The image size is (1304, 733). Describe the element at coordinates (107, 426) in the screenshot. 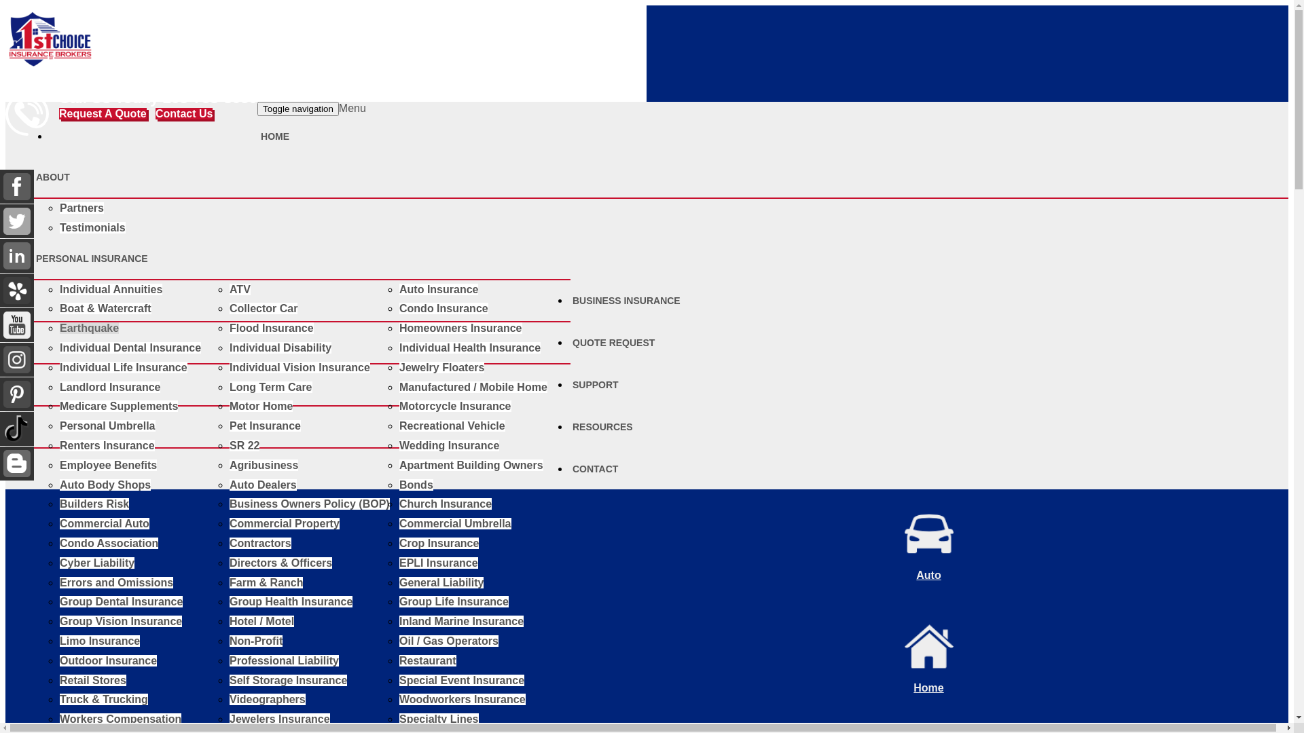

I see `Personal Umbrella` at that location.